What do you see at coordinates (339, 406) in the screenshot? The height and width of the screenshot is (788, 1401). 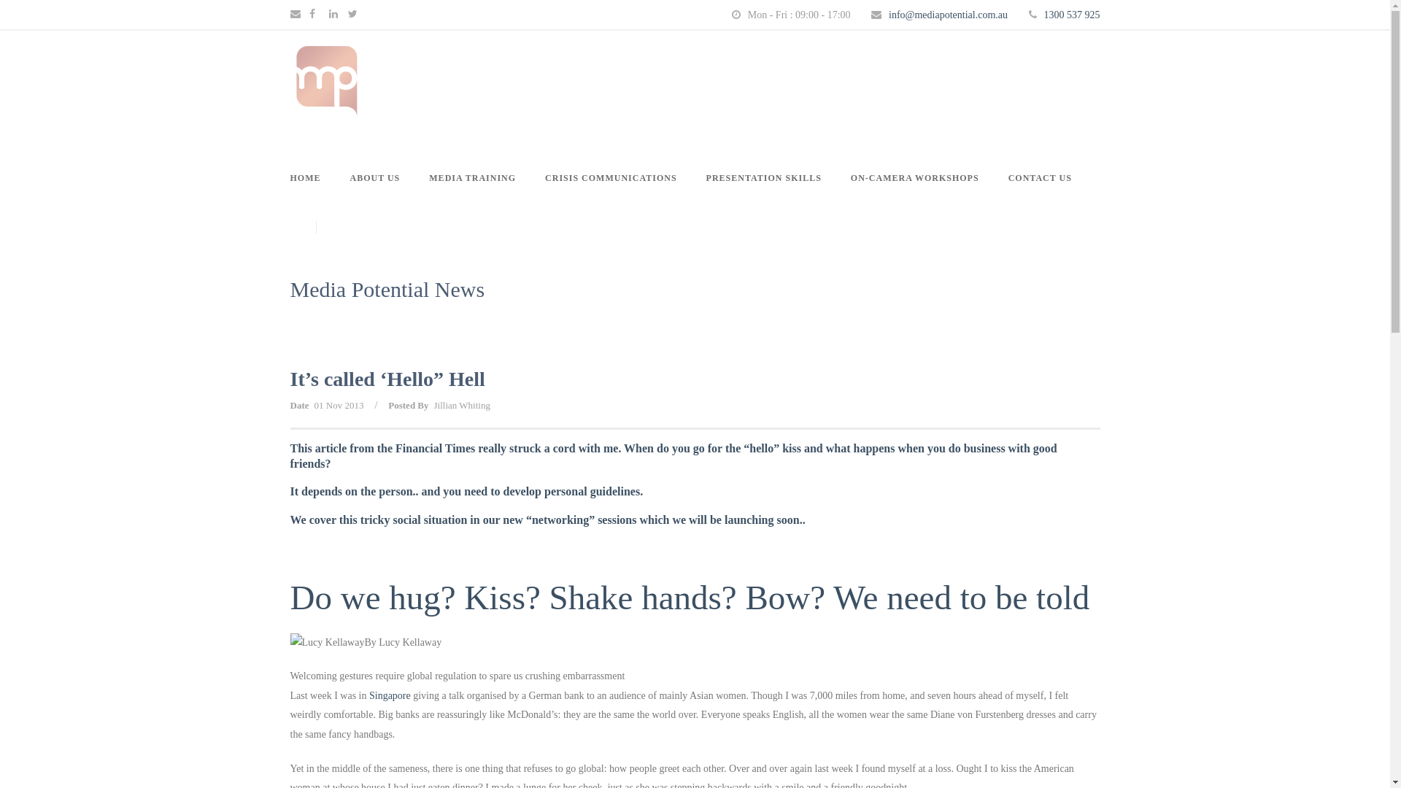 I see `01 Nov 2013` at bounding box center [339, 406].